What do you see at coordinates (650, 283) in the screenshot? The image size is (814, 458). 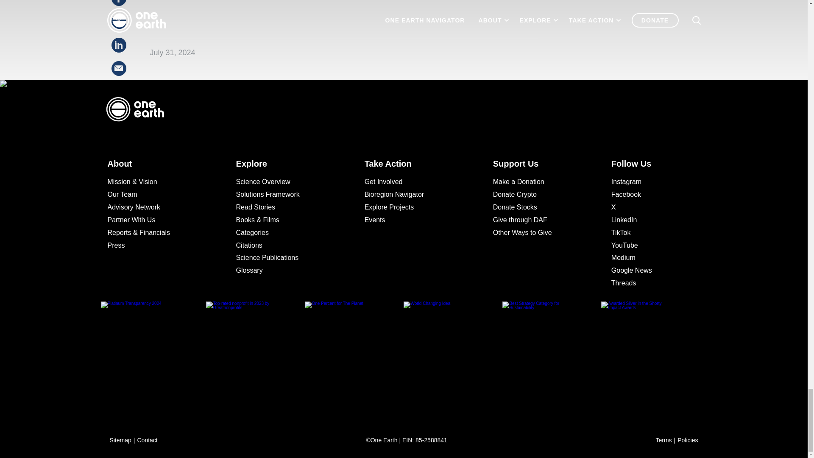 I see `Follow us on Threads` at bounding box center [650, 283].